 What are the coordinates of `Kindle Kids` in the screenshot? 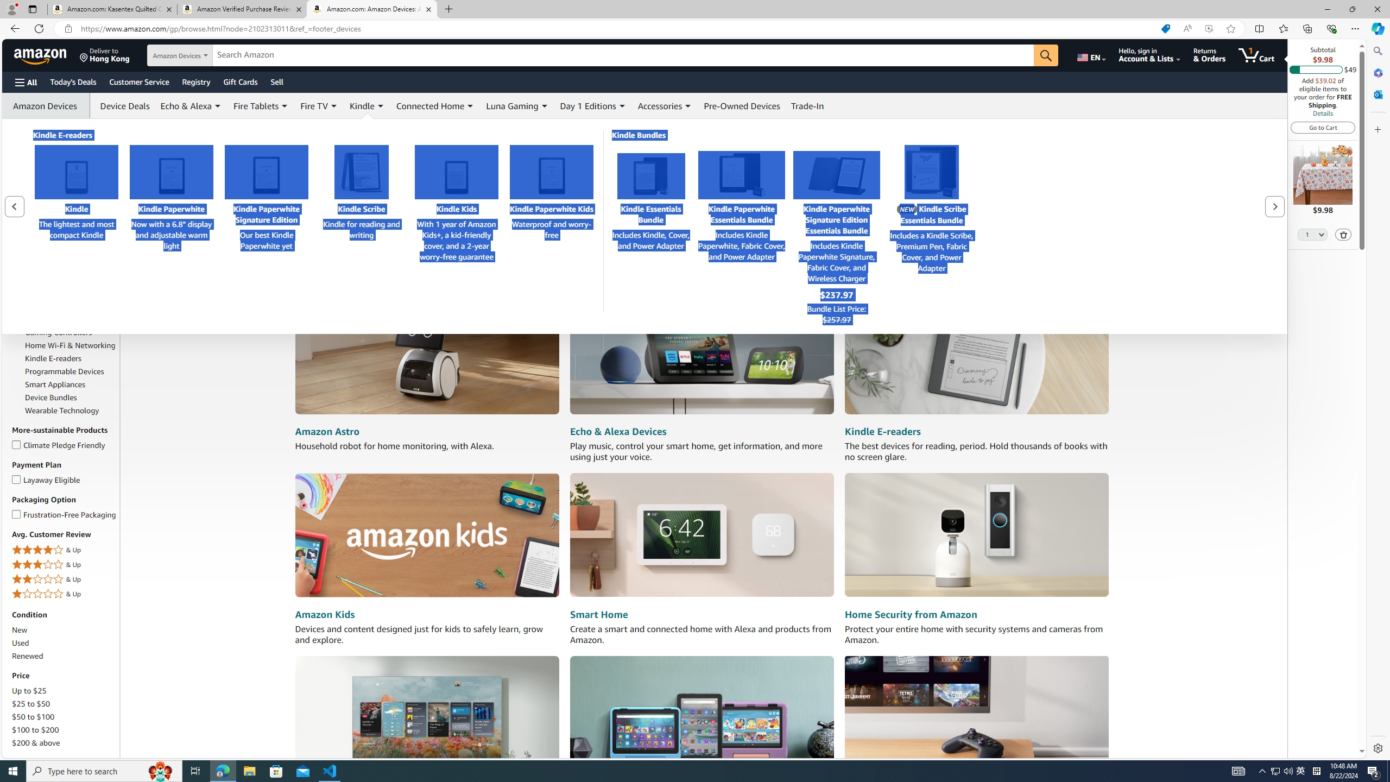 It's located at (456, 172).